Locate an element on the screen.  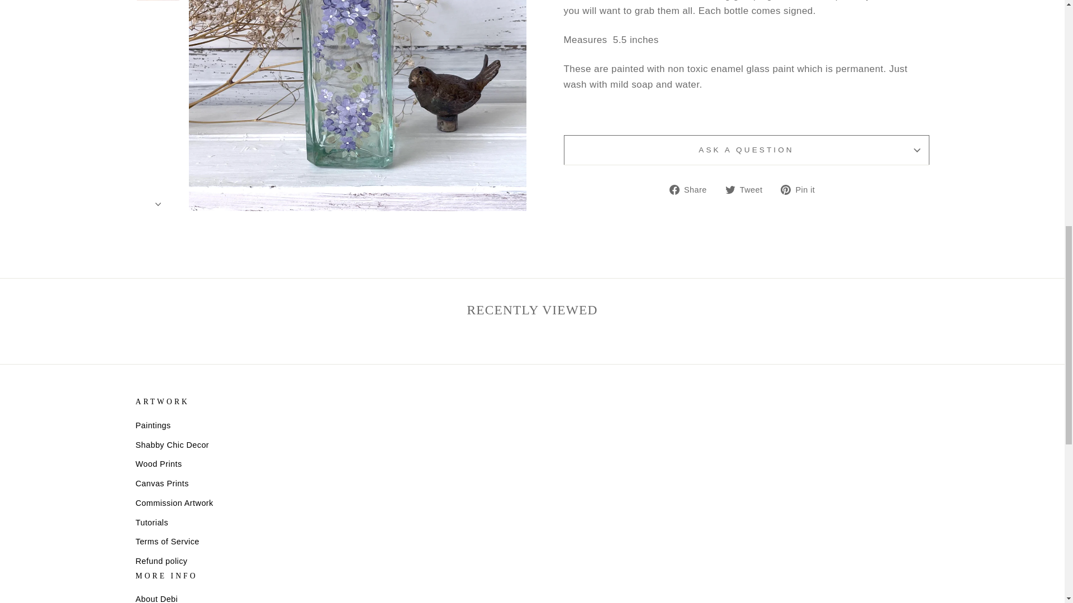
icon-chevron is located at coordinates (158, 45).